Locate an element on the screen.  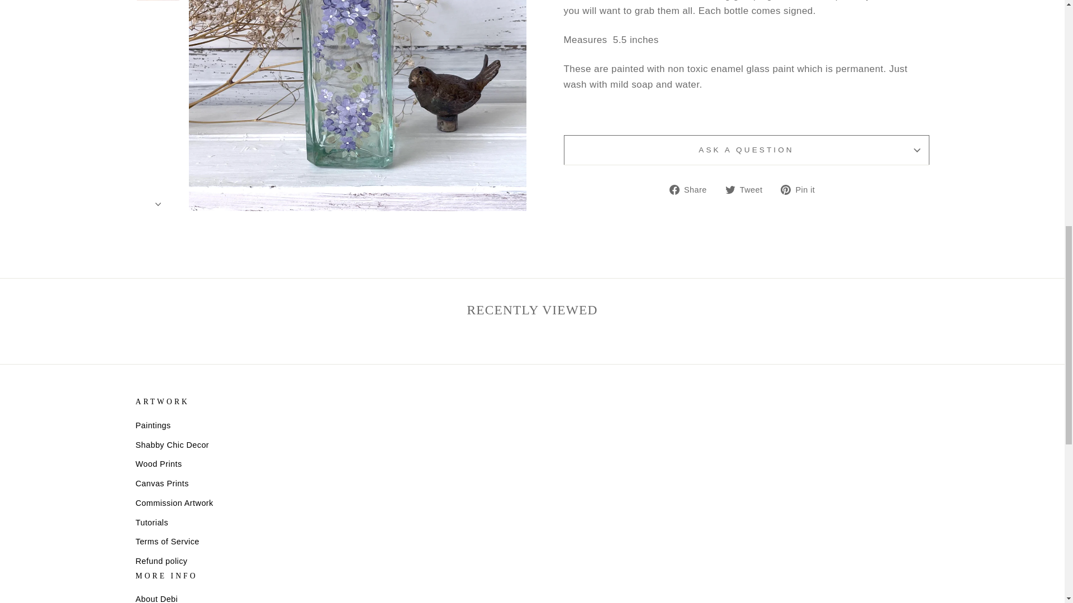
icon-chevron is located at coordinates (158, 45).